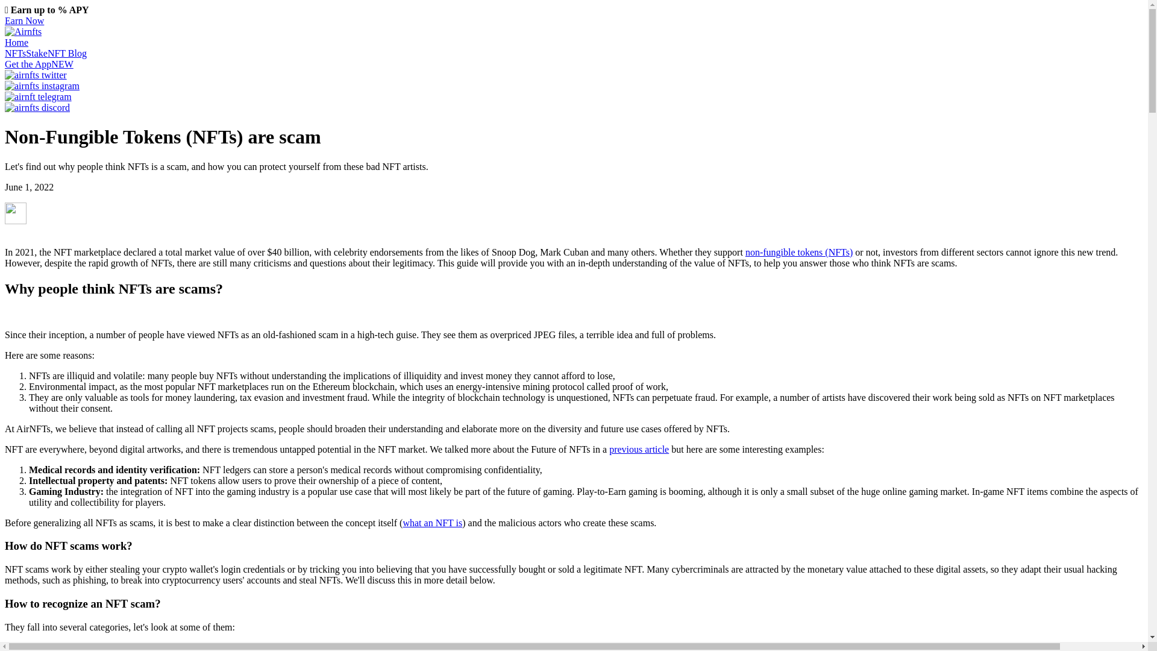 Image resolution: width=1157 pixels, height=651 pixels. I want to click on NFT Blog, so click(67, 53).